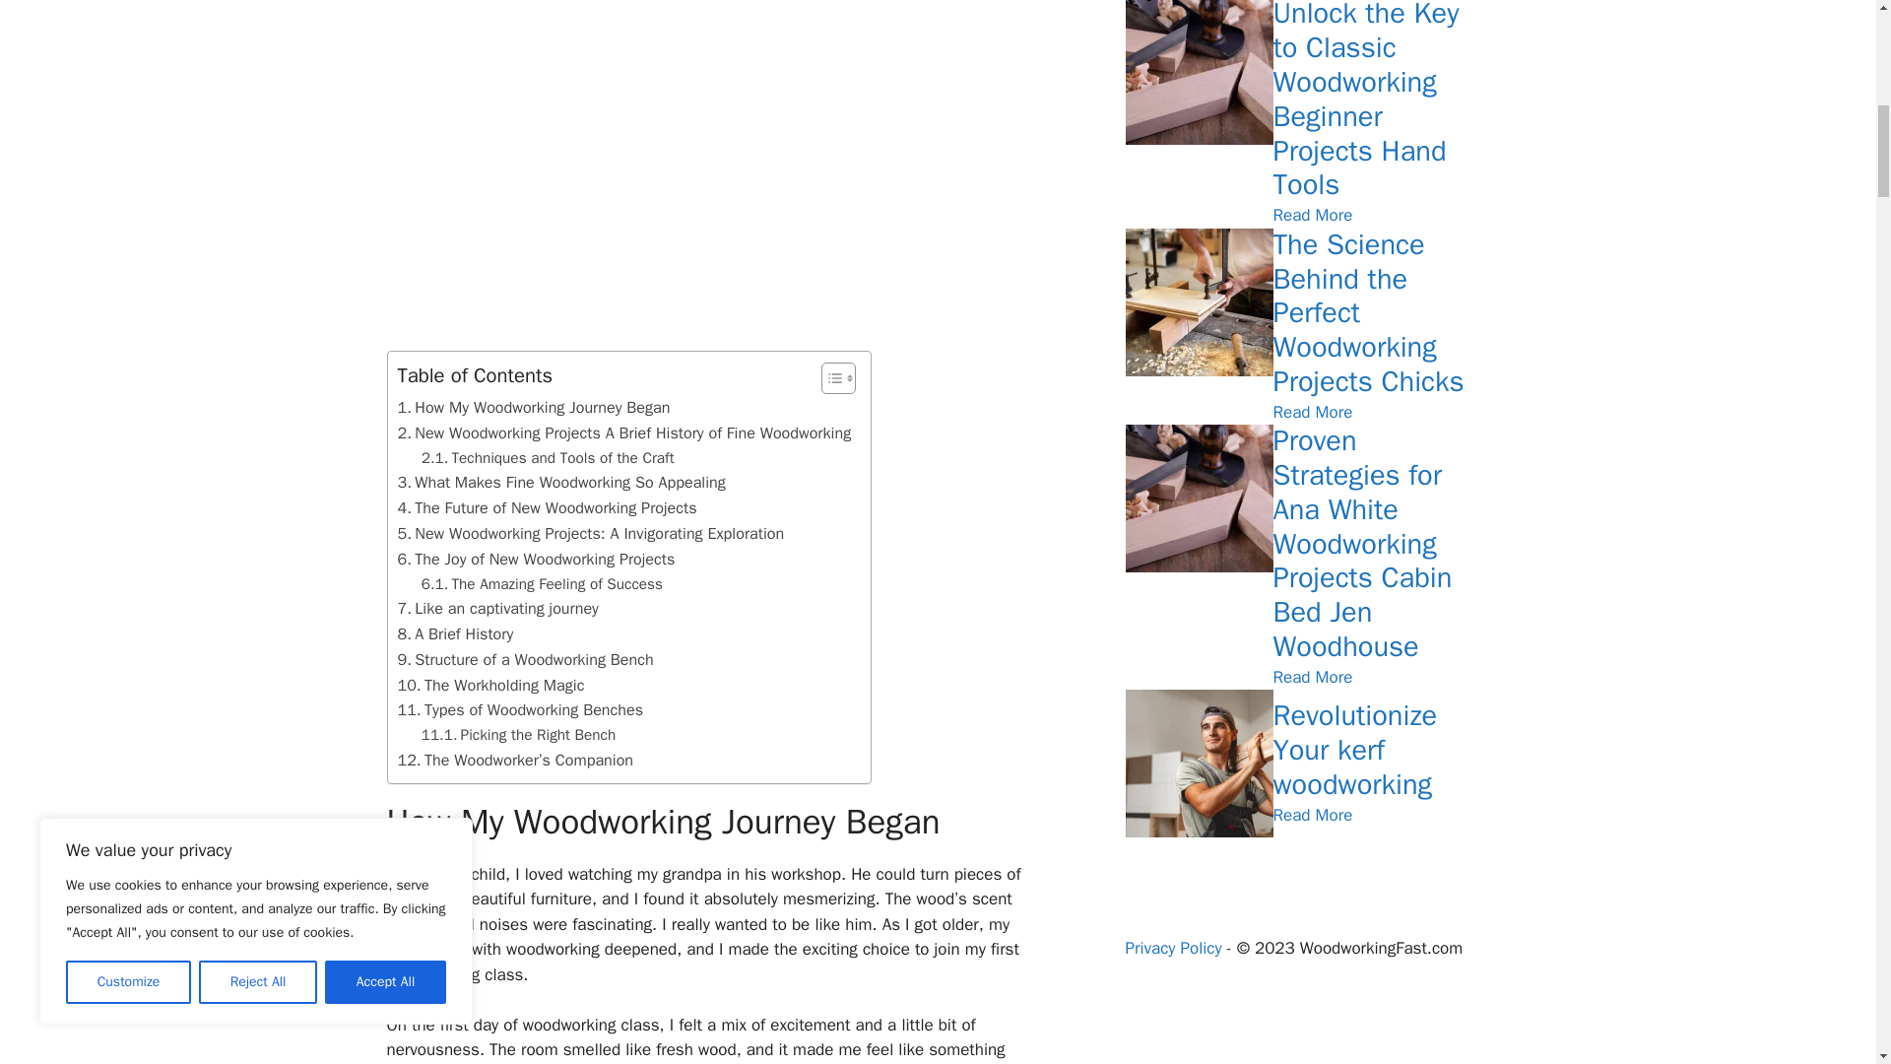 The width and height of the screenshot is (1891, 1064). I want to click on The Workholding Magic, so click(490, 685).